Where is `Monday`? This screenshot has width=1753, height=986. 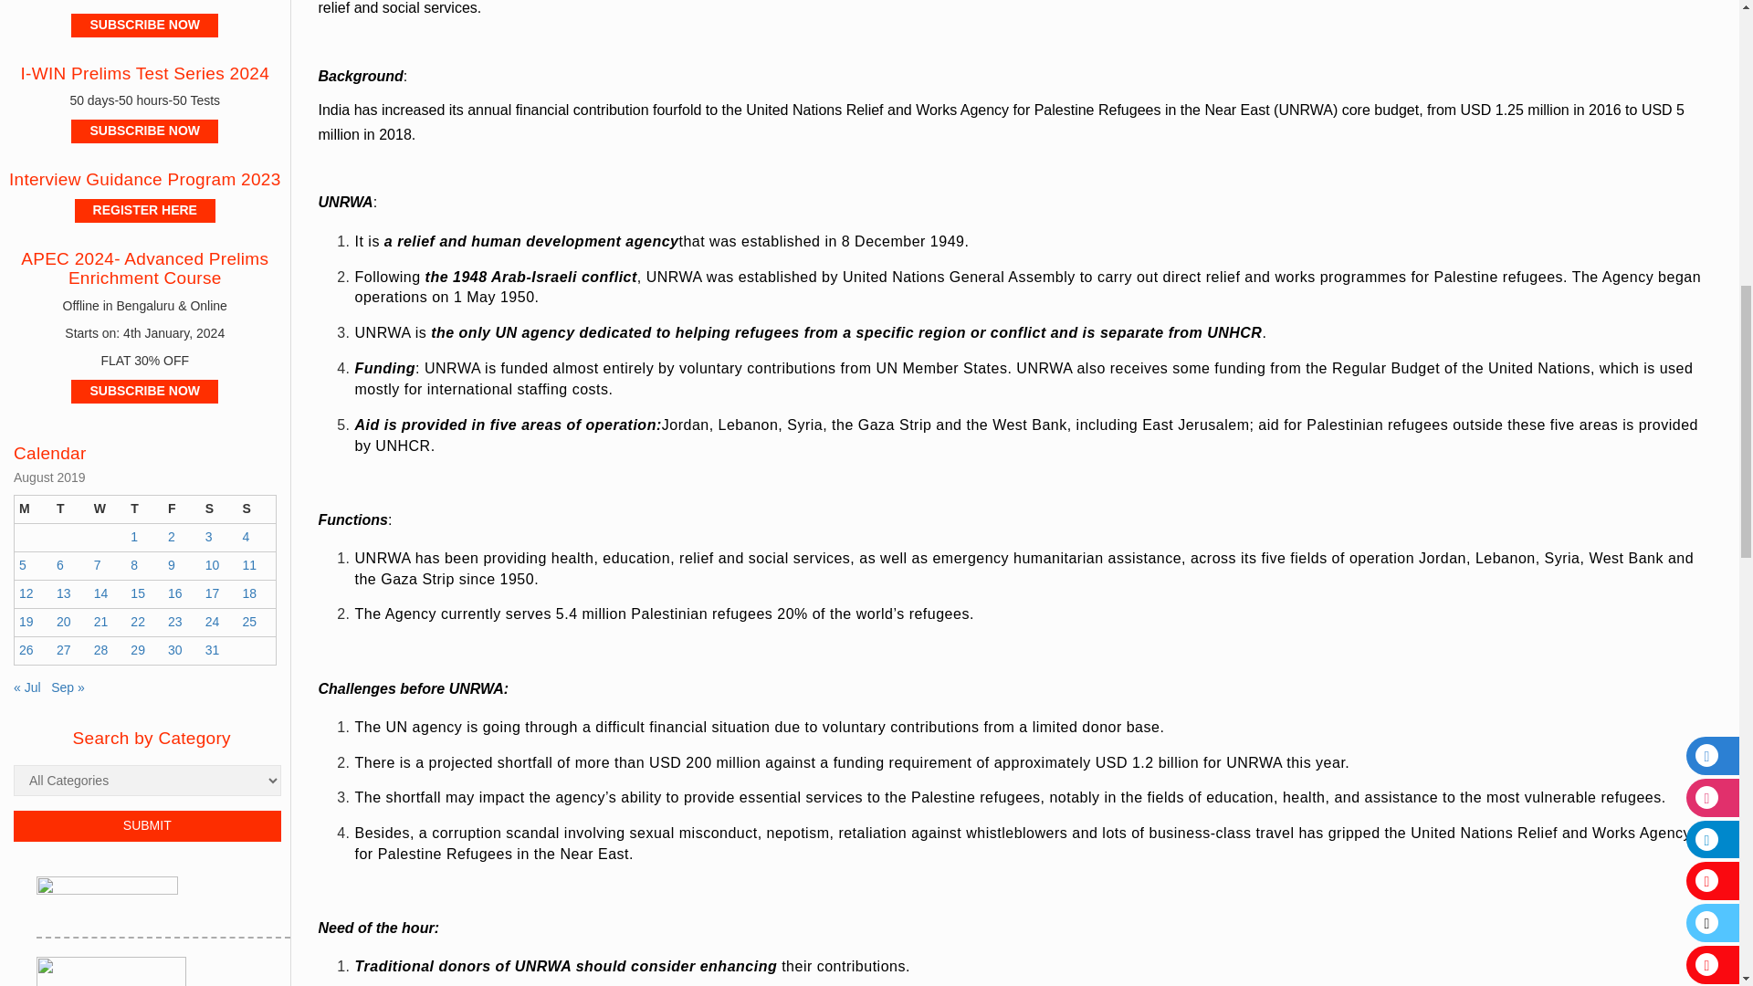
Monday is located at coordinates (33, 509).